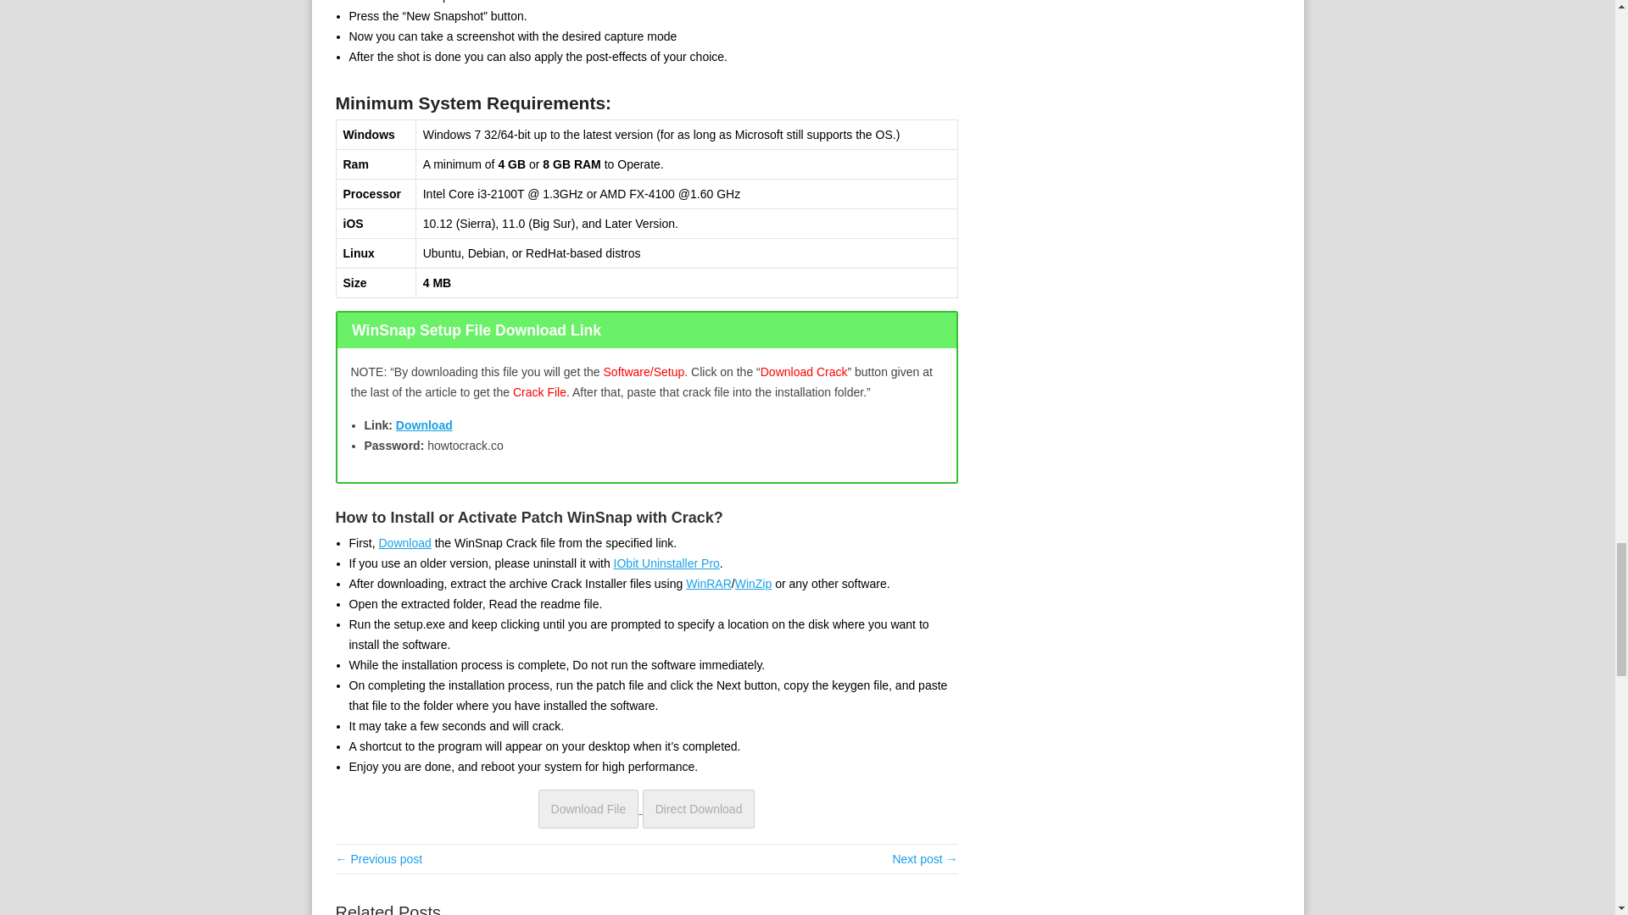 This screenshot has height=915, width=1628. Describe the element at coordinates (699, 809) in the screenshot. I see `Direct Download` at that location.